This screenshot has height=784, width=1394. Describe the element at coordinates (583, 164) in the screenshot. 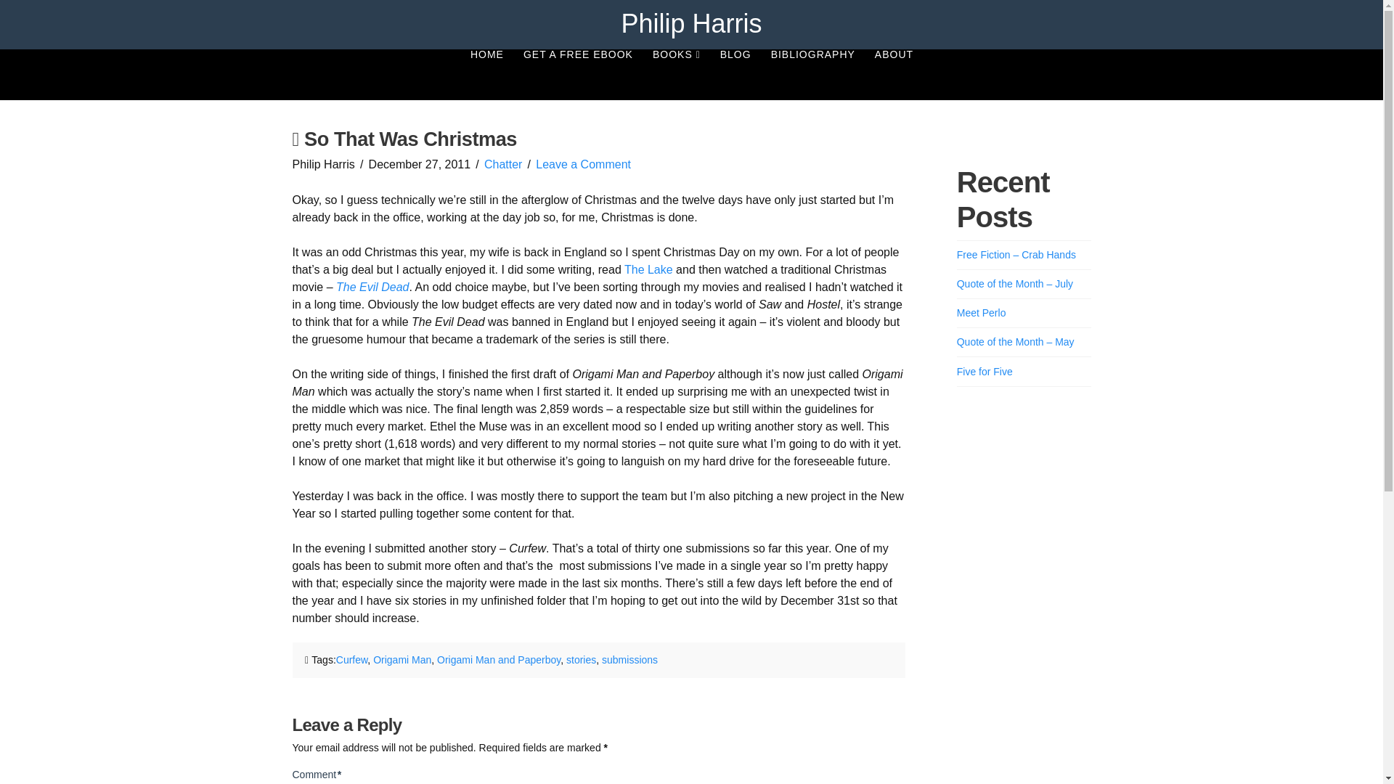

I see `Leave a Comment` at that location.